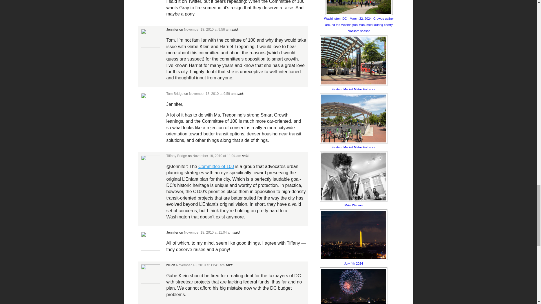 The width and height of the screenshot is (541, 304). What do you see at coordinates (208, 232) in the screenshot?
I see `November 18, 2010 at 11:04 am` at bounding box center [208, 232].